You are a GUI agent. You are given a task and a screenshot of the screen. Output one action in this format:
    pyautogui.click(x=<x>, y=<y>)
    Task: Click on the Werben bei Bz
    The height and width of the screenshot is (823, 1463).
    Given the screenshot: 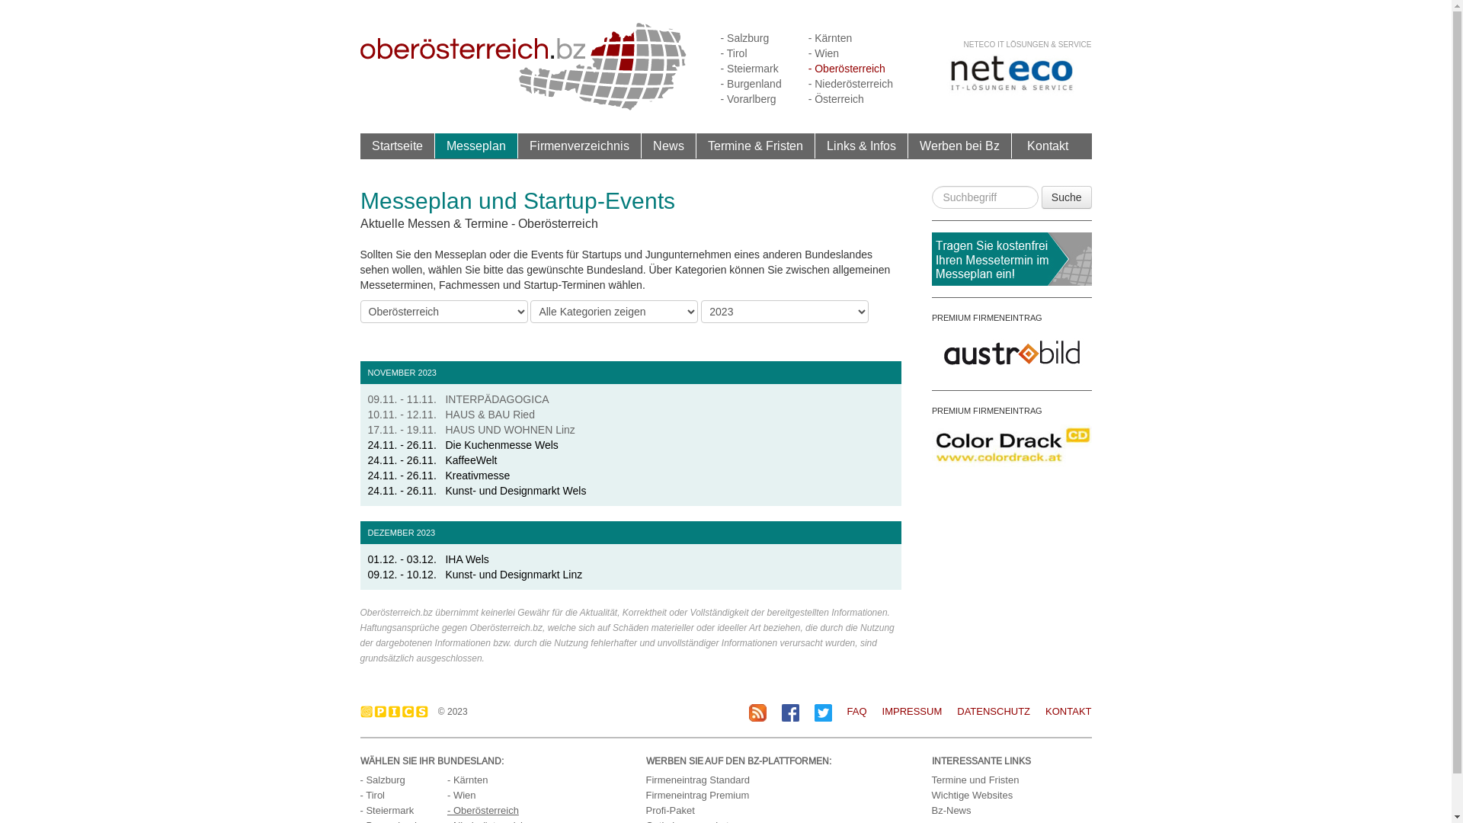 What is the action you would take?
    pyautogui.click(x=959, y=146)
    